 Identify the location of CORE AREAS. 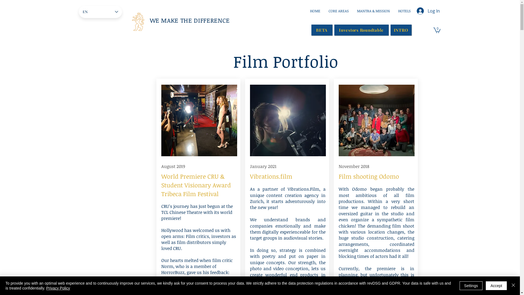
(338, 11).